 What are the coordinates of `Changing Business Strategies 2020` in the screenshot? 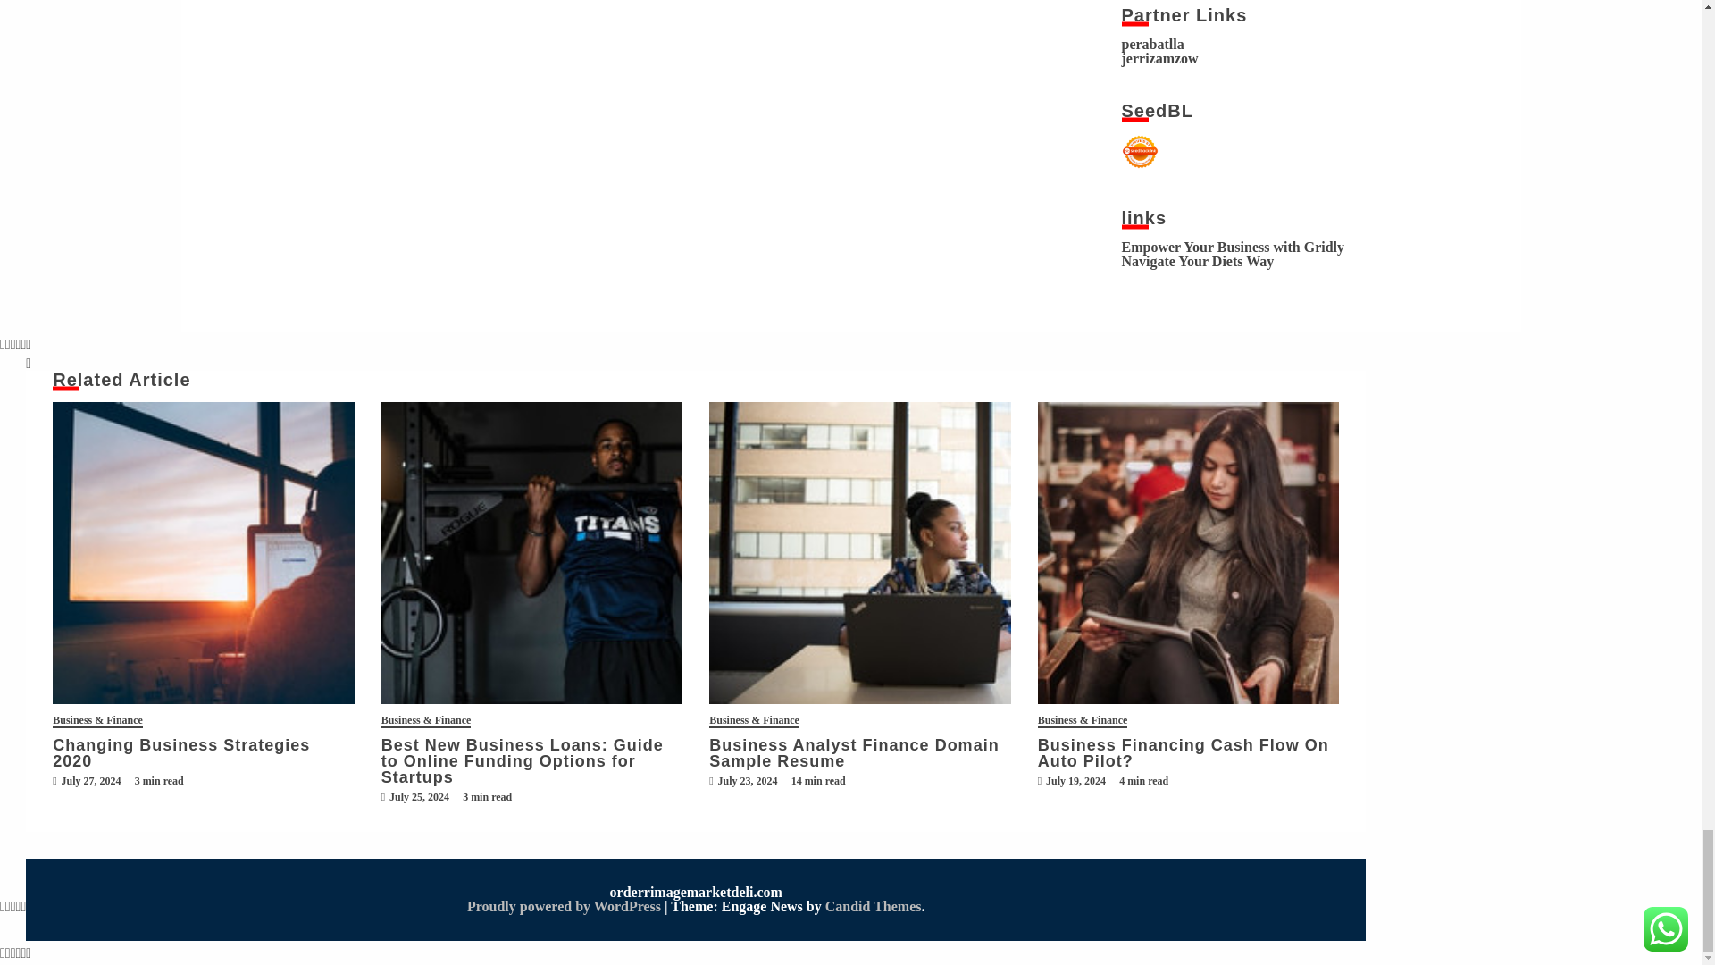 It's located at (204, 553).